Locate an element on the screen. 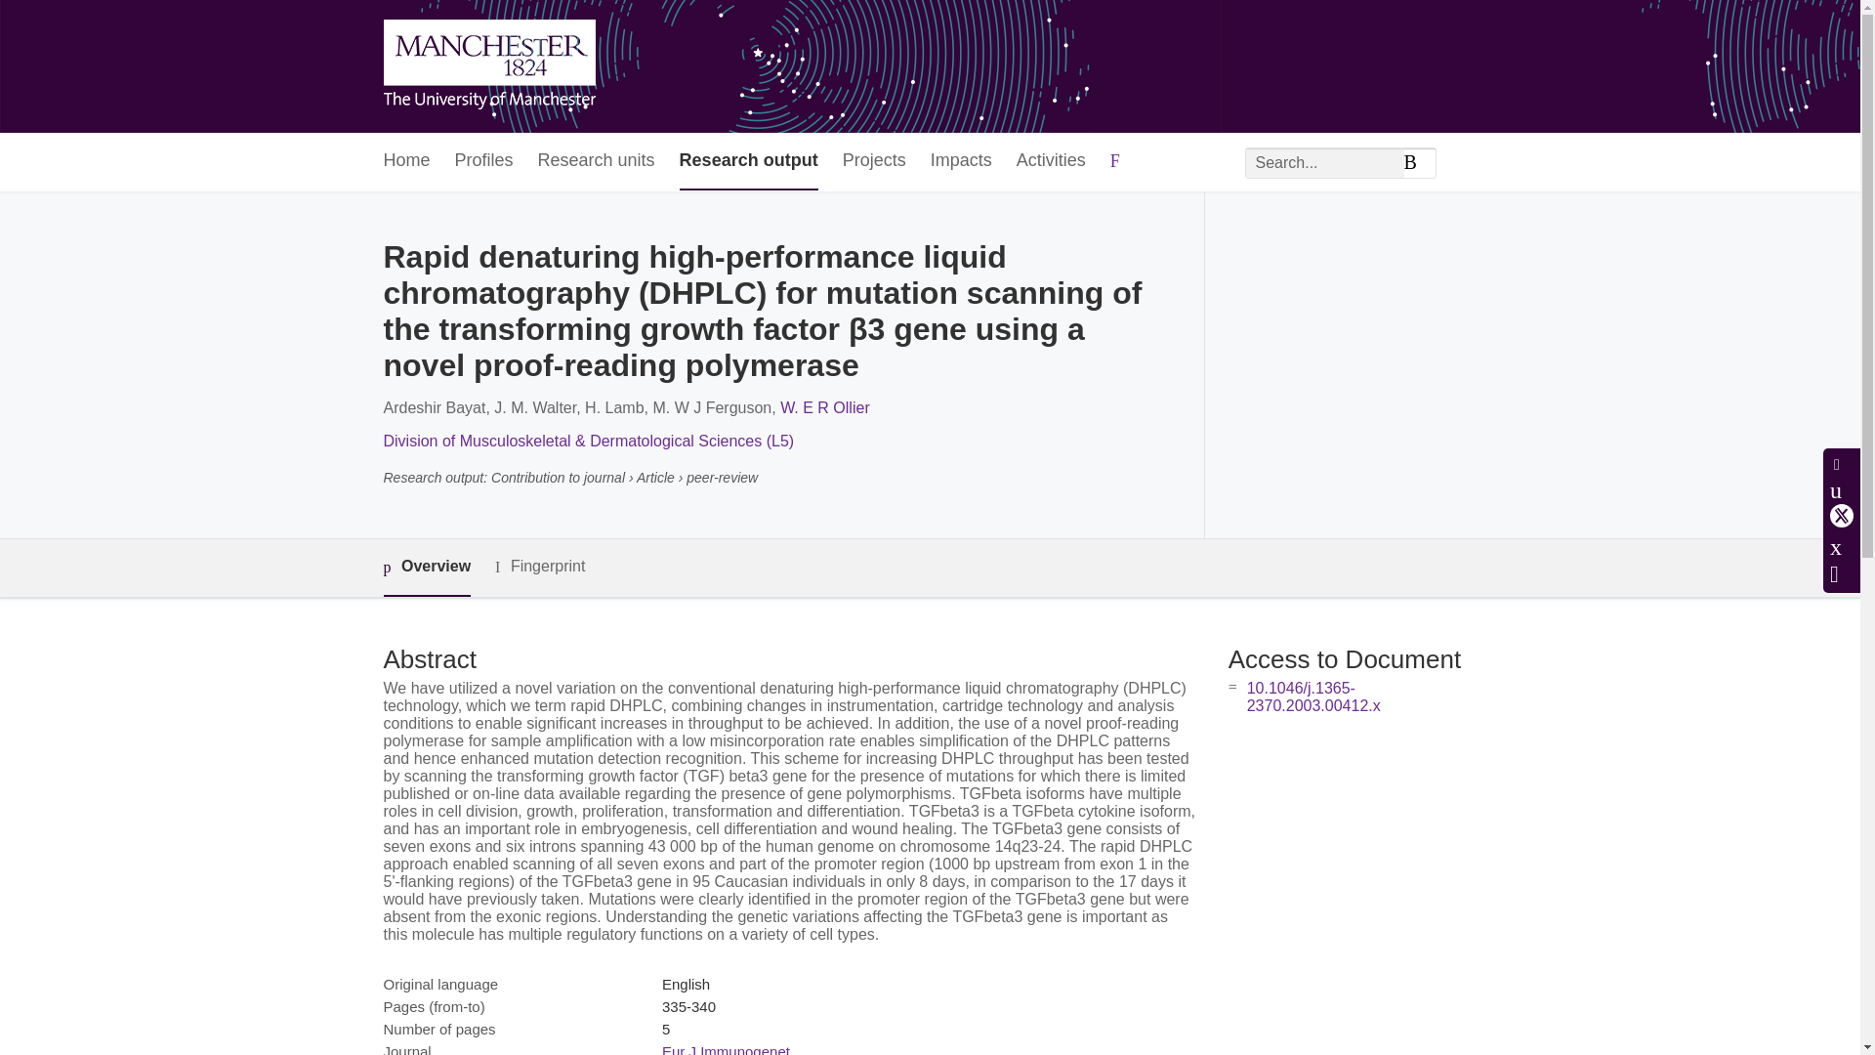  Eur J Immunogenet is located at coordinates (725, 1049).